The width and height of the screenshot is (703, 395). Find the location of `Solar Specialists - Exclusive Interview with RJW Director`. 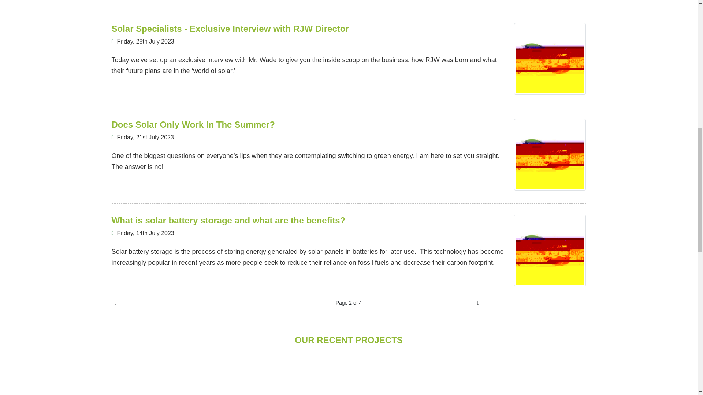

Solar Specialists - Exclusive Interview with RJW Director is located at coordinates (230, 29).